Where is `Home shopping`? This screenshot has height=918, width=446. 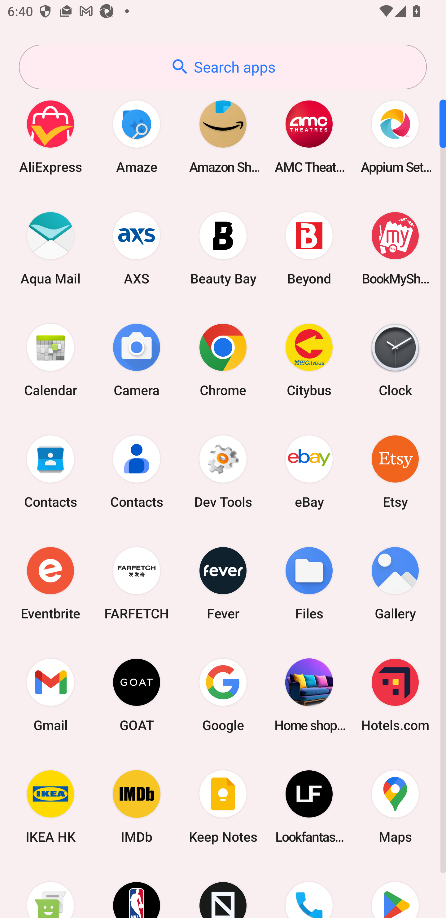
Home shopping is located at coordinates (309, 695).